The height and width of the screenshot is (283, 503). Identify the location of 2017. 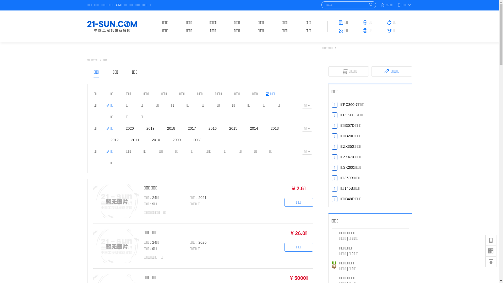
(190, 128).